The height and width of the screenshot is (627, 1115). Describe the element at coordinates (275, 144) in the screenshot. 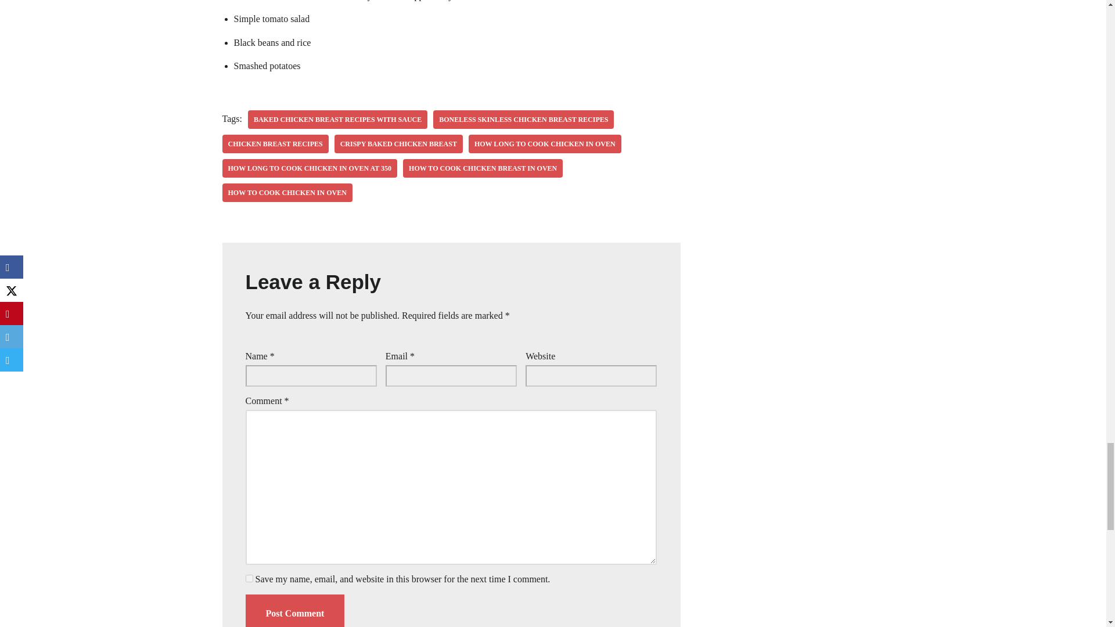

I see `CHICKEN BREAST RECIPES` at that location.